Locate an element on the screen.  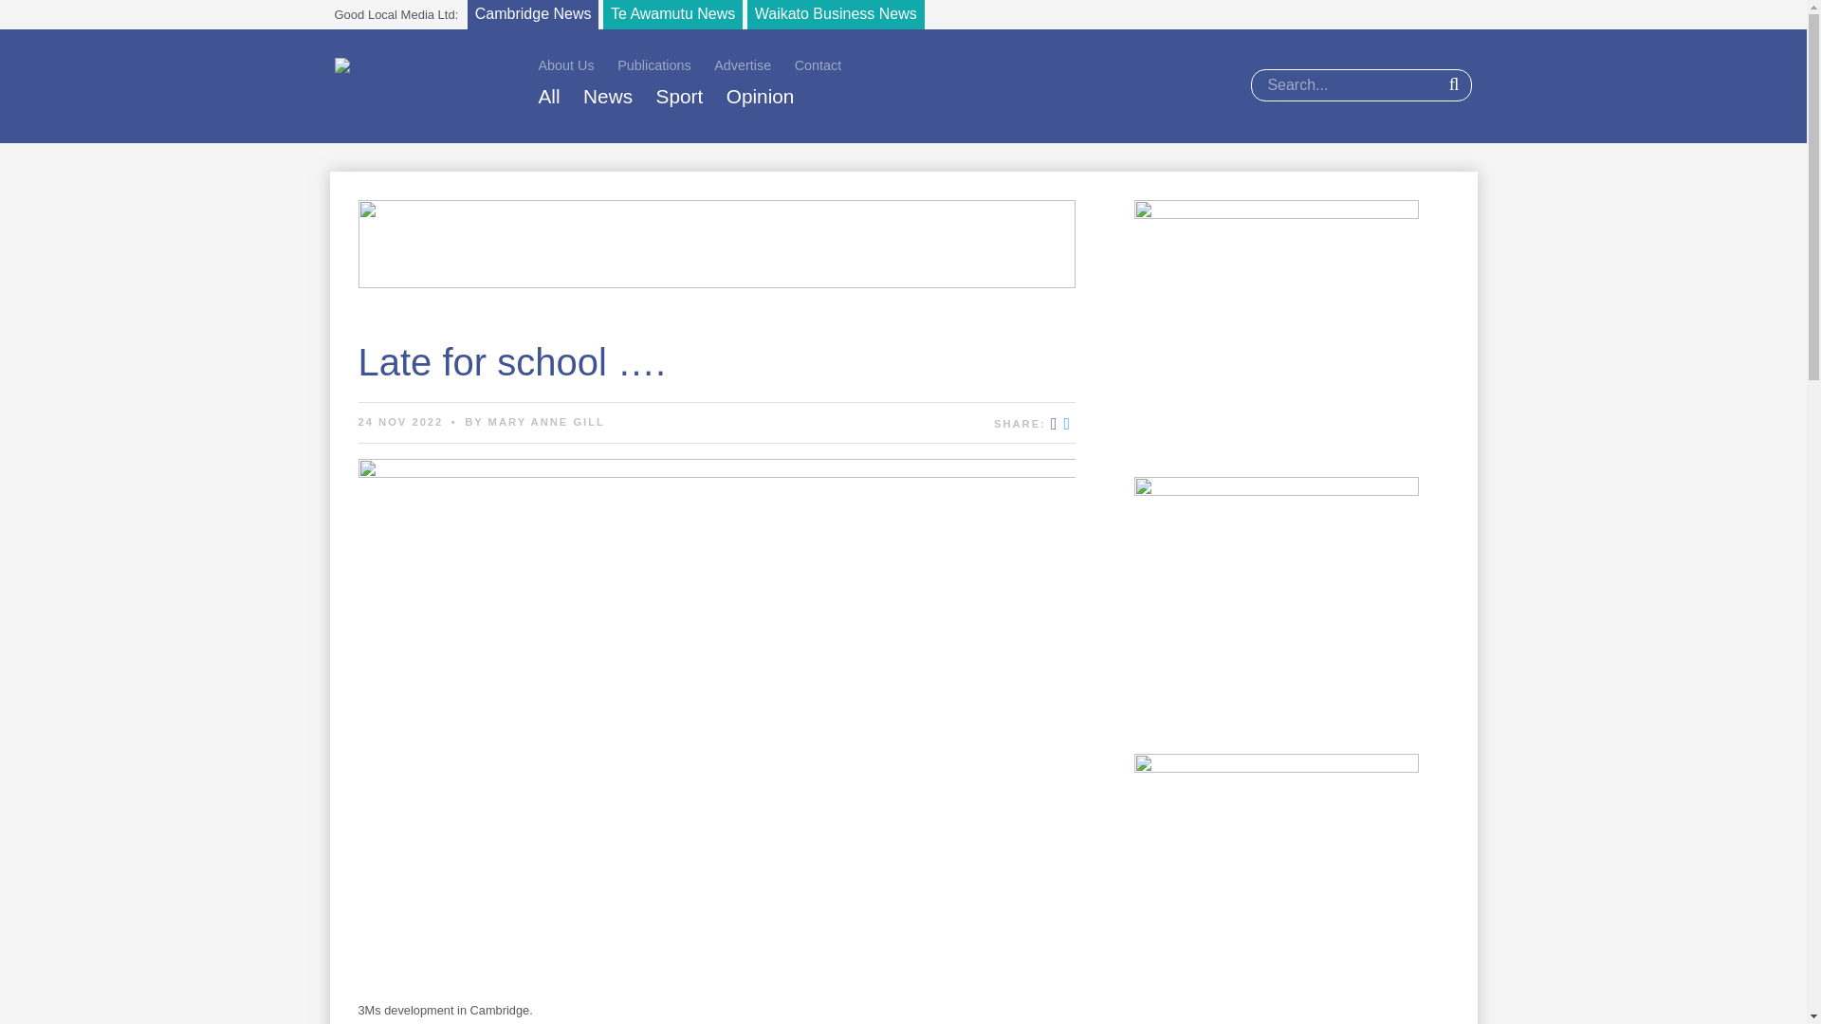
Advertise is located at coordinates (742, 64).